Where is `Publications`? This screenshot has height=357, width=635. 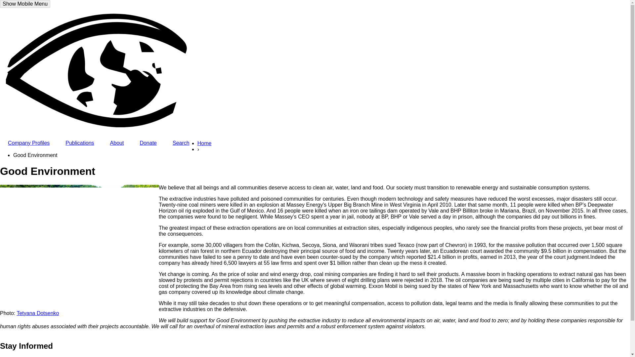 Publications is located at coordinates (79, 143).